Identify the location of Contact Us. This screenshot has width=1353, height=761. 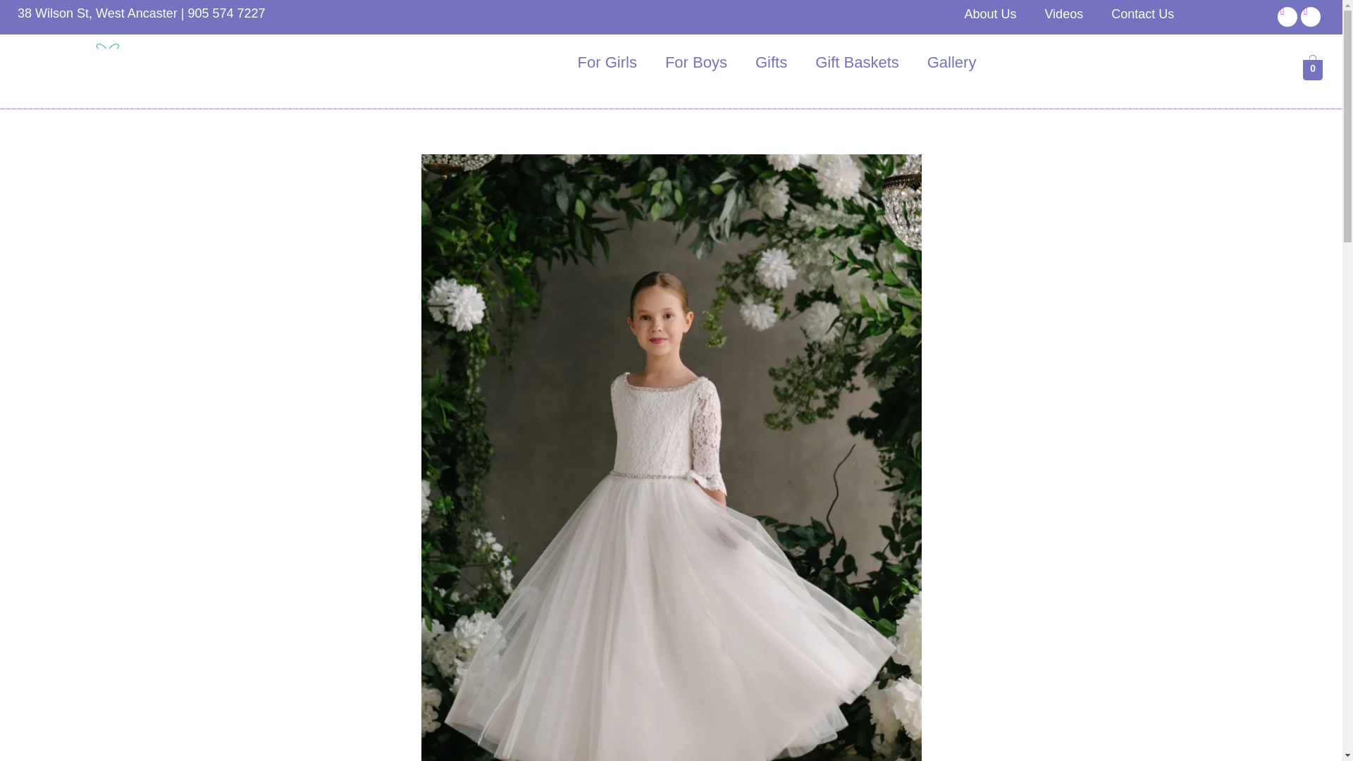
(1142, 14).